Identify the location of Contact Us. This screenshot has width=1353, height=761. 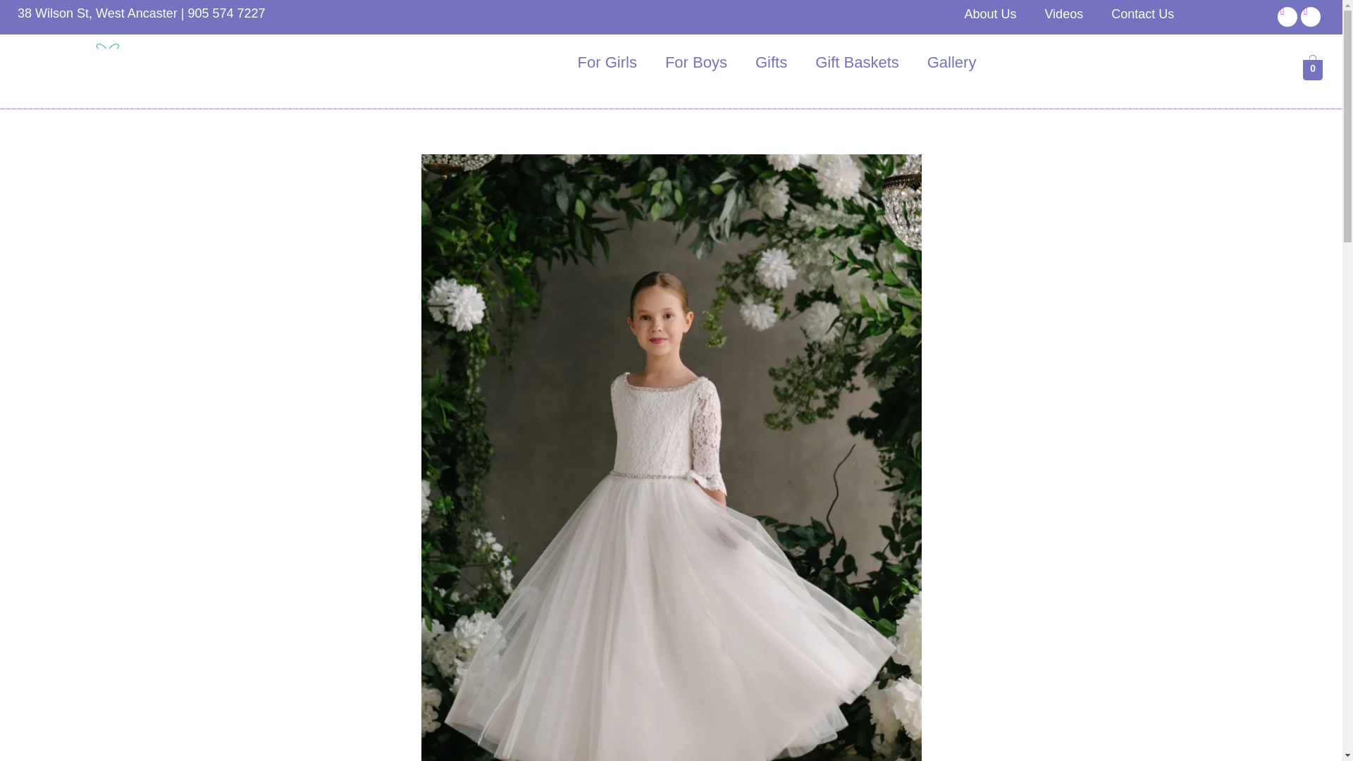
(1142, 14).